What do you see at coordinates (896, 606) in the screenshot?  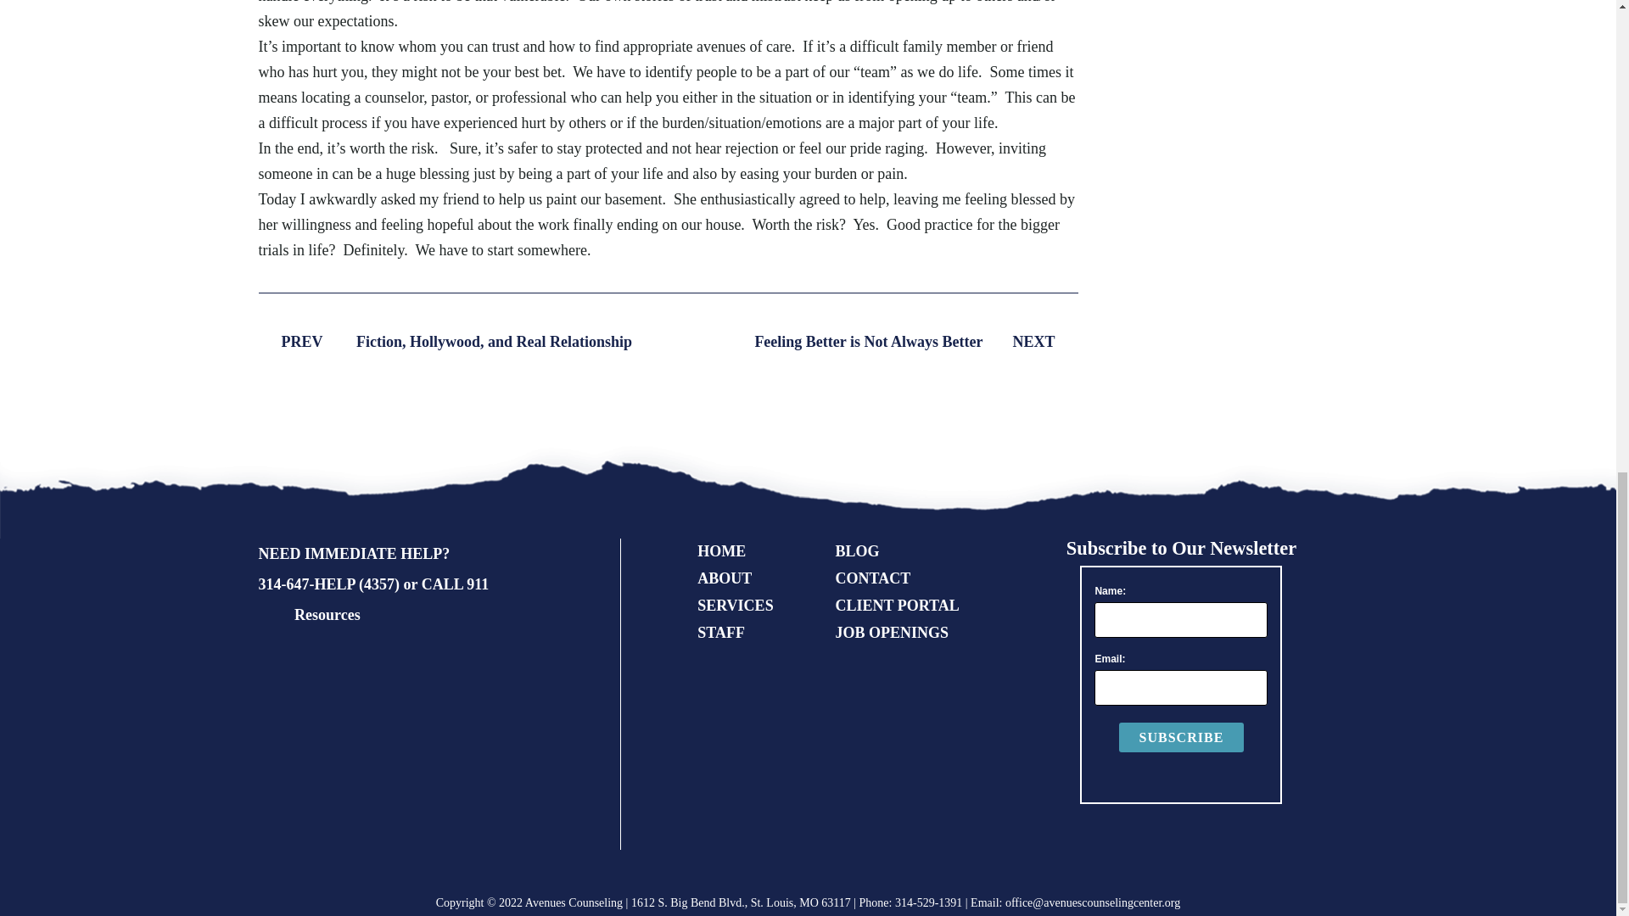 I see `CLIENT PORTAL` at bounding box center [896, 606].